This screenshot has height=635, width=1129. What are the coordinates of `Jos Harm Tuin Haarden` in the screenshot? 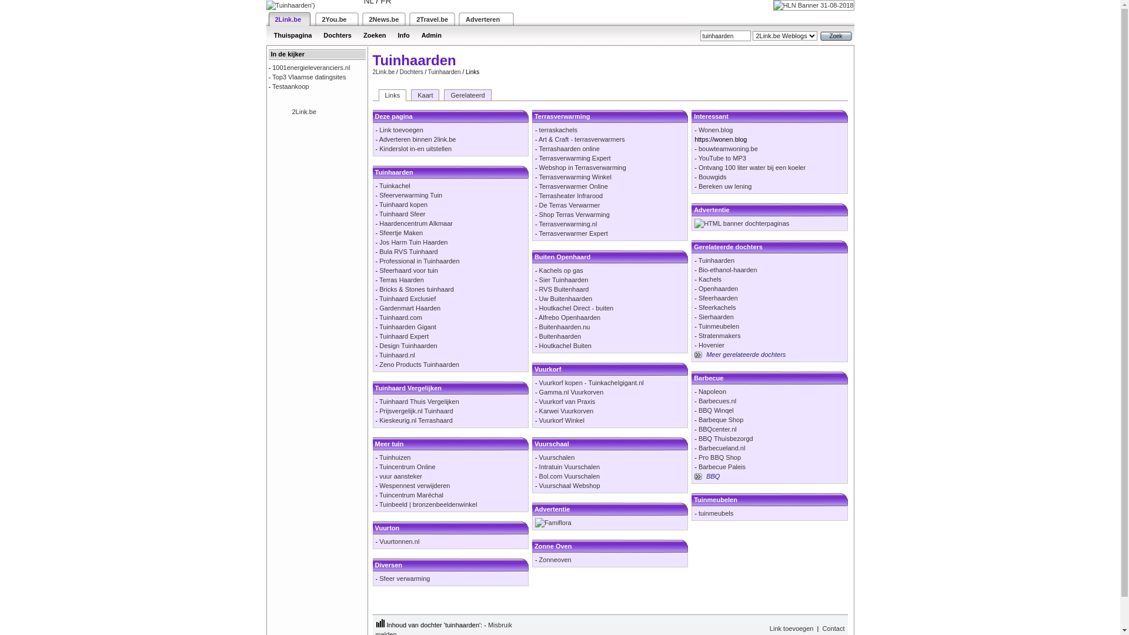 It's located at (413, 242).